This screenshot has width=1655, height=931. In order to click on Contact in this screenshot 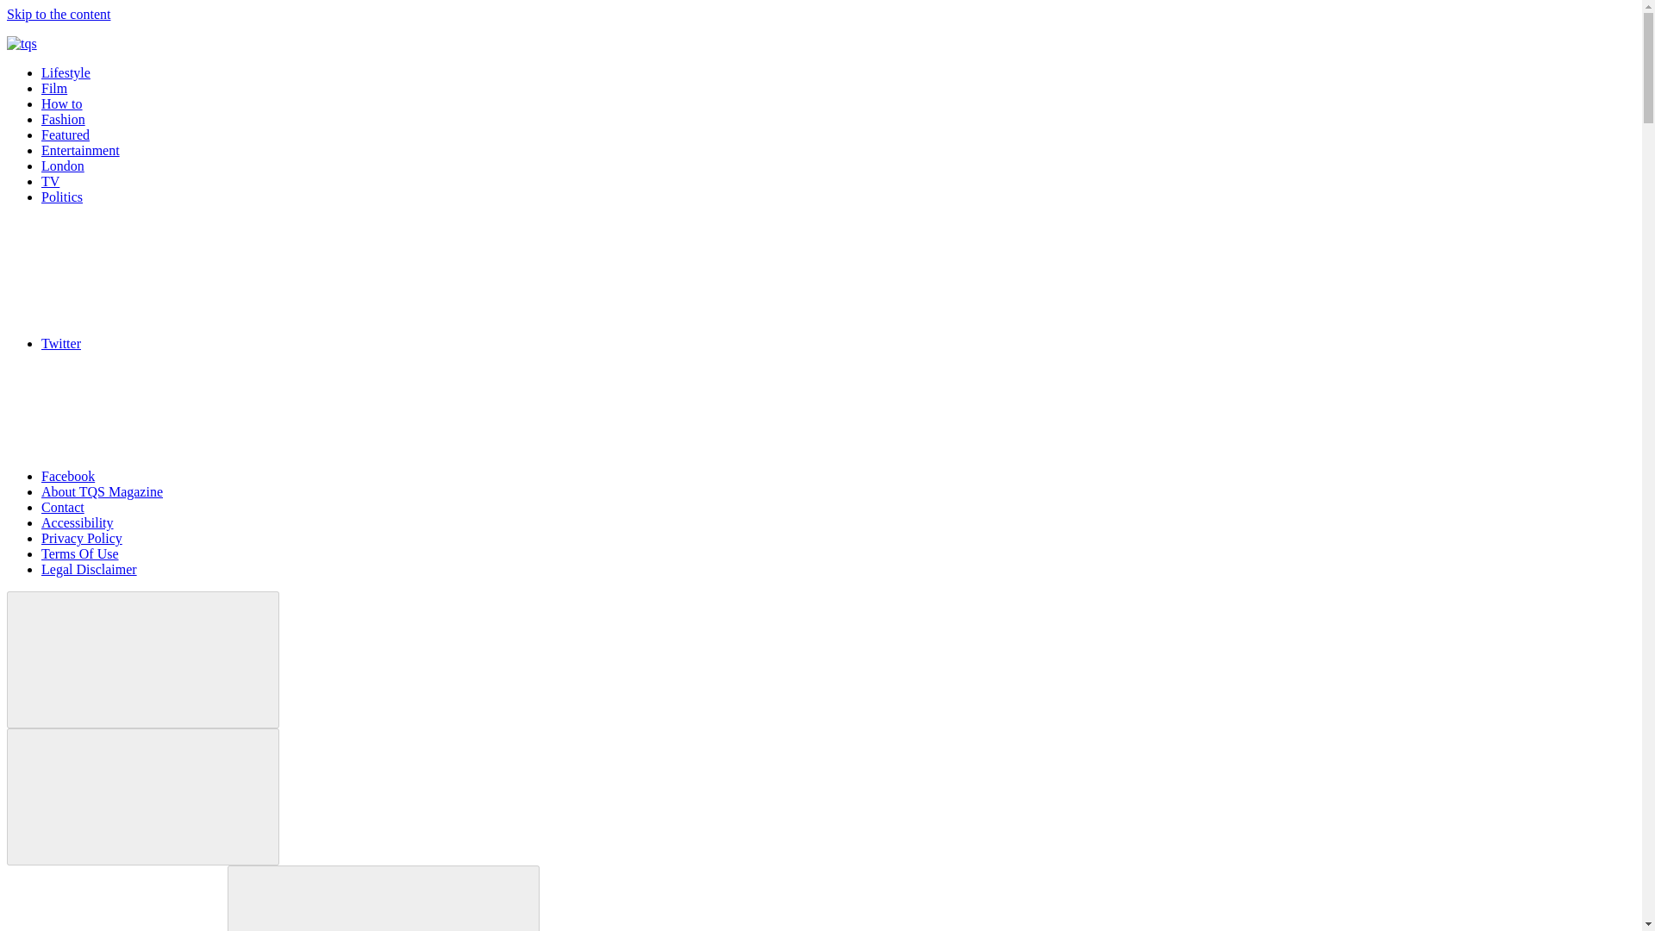, I will do `click(62, 507)`.